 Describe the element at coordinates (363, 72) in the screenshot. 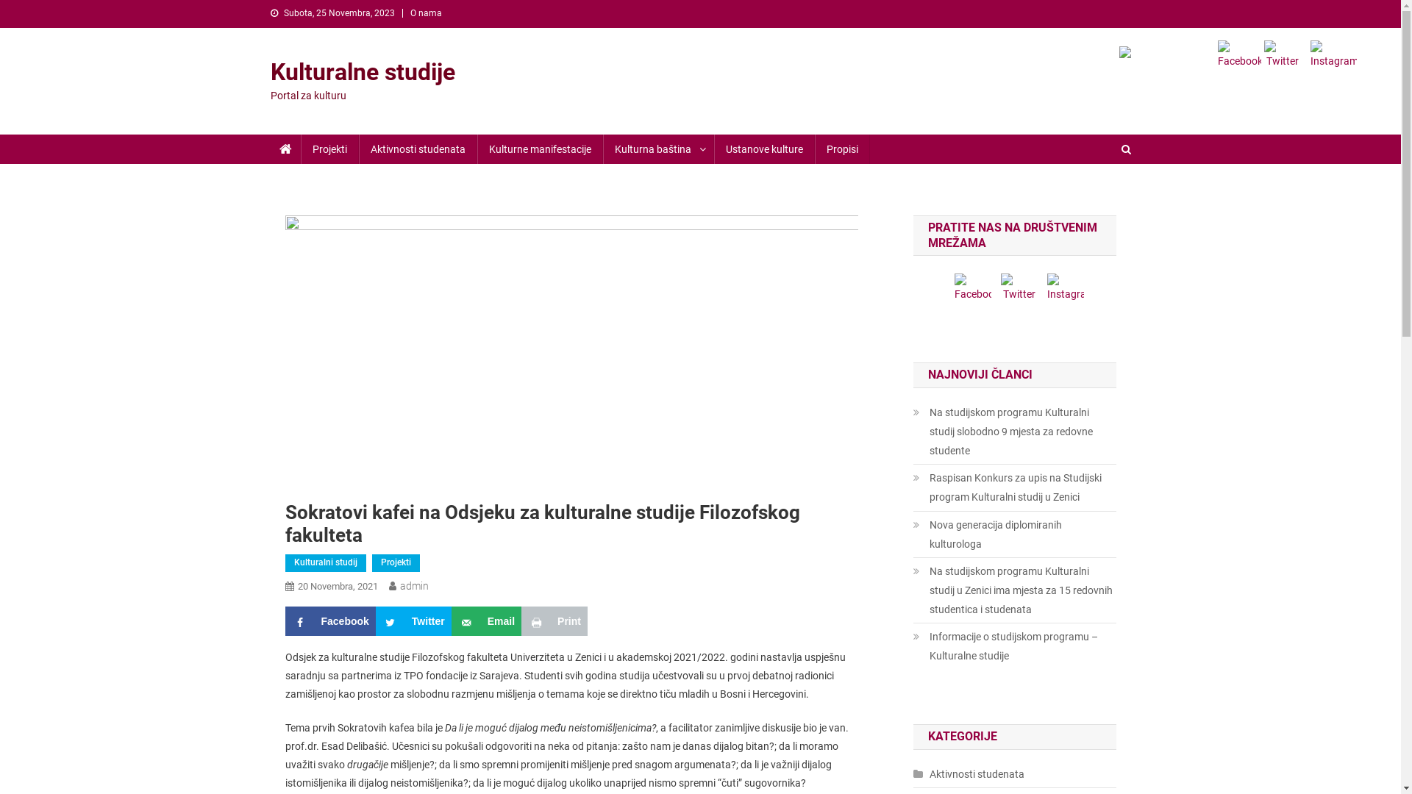

I see `Kulturalne studije` at that location.